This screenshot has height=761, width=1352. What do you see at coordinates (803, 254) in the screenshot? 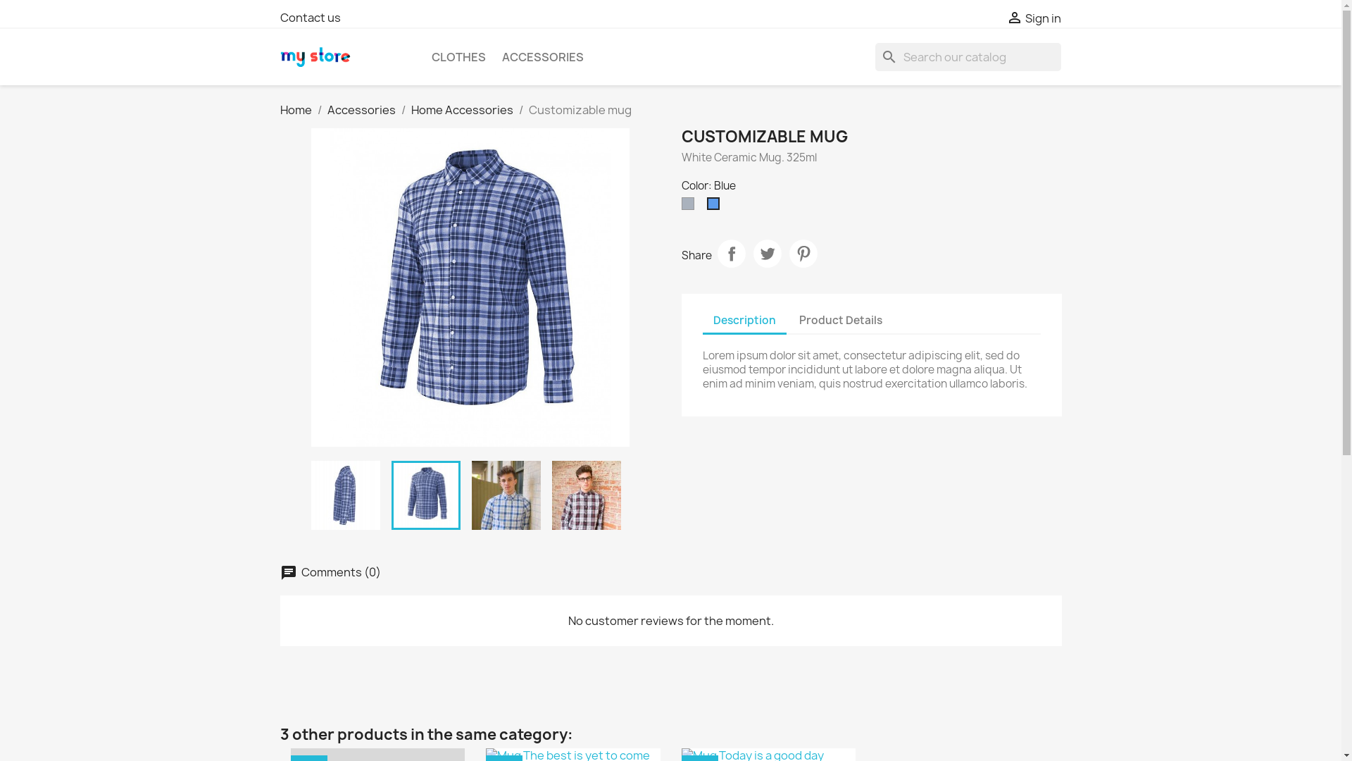
I see `Pinterest` at bounding box center [803, 254].